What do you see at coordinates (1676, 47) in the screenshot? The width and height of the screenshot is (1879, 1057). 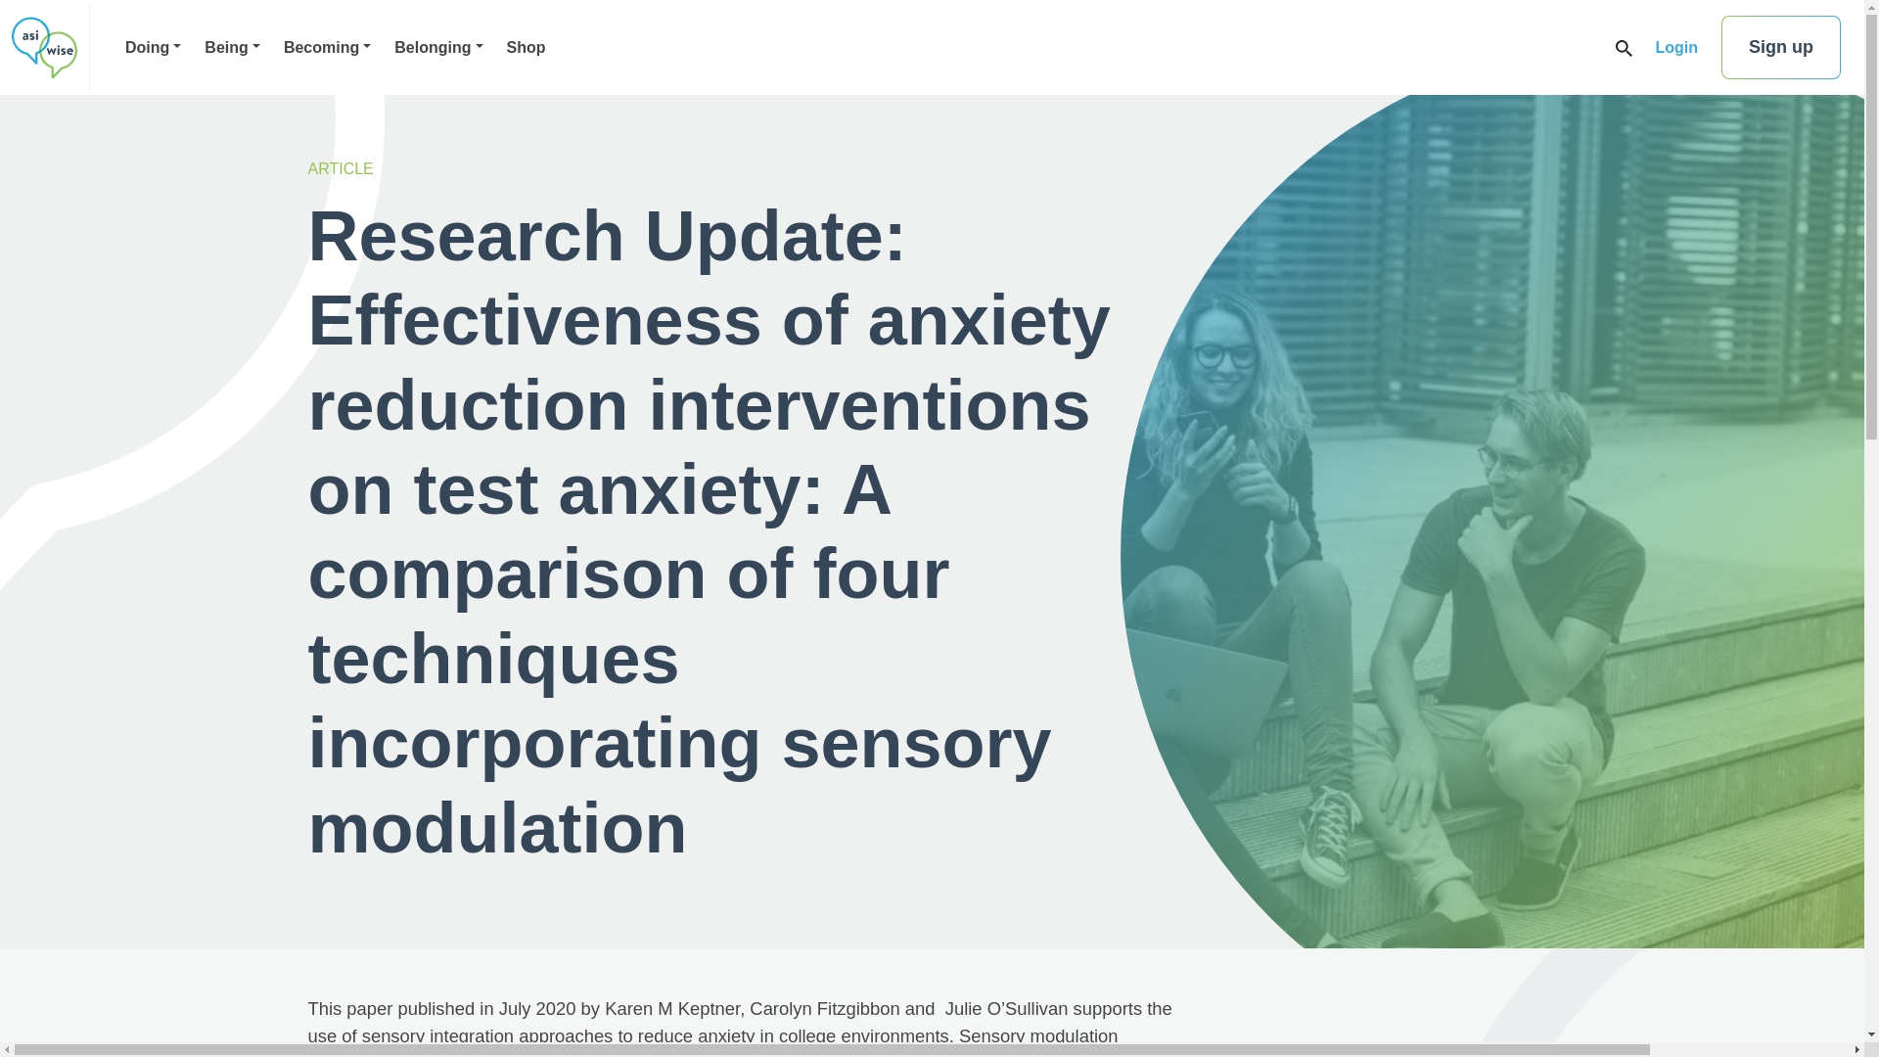 I see `Login` at bounding box center [1676, 47].